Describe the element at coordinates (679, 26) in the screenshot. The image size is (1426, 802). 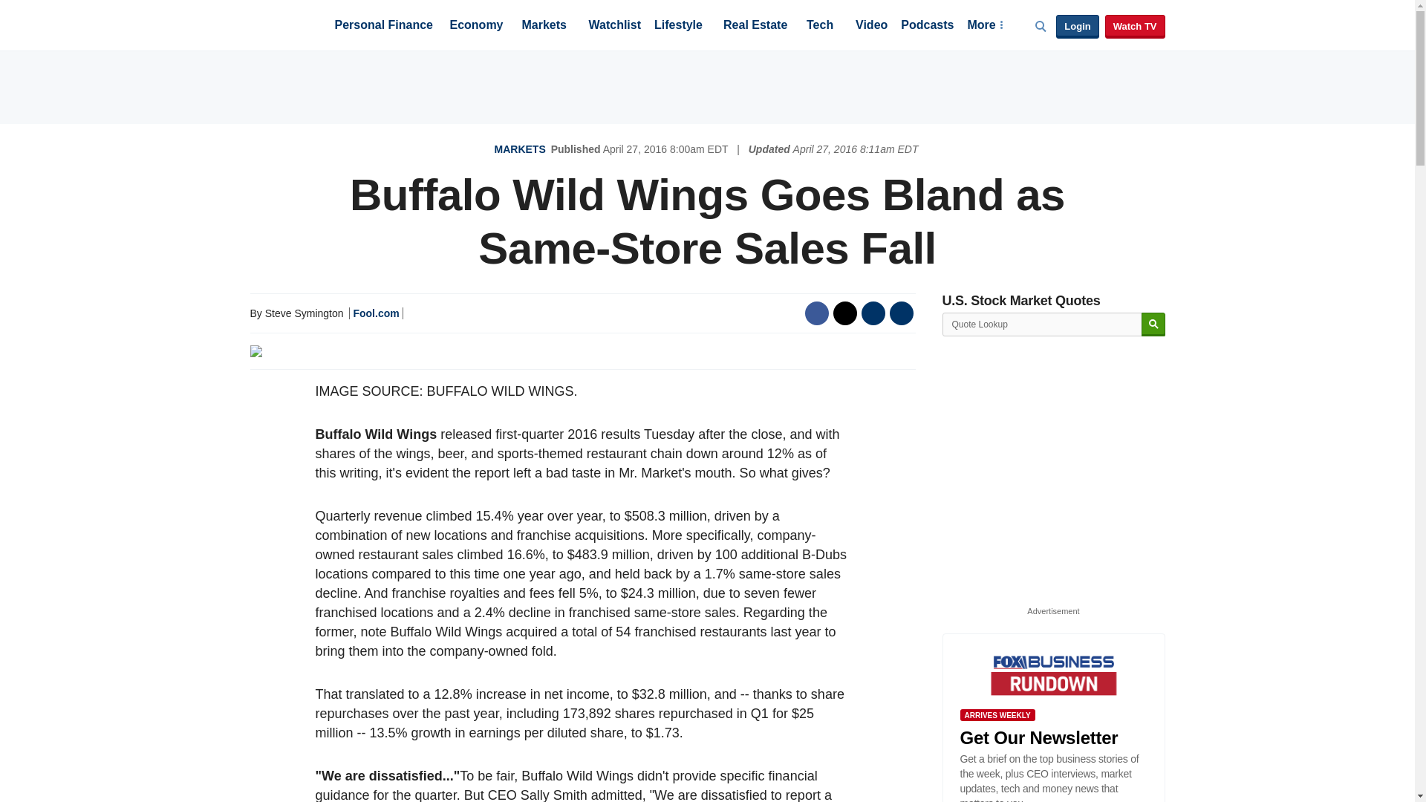
I see `Lifestyle` at that location.